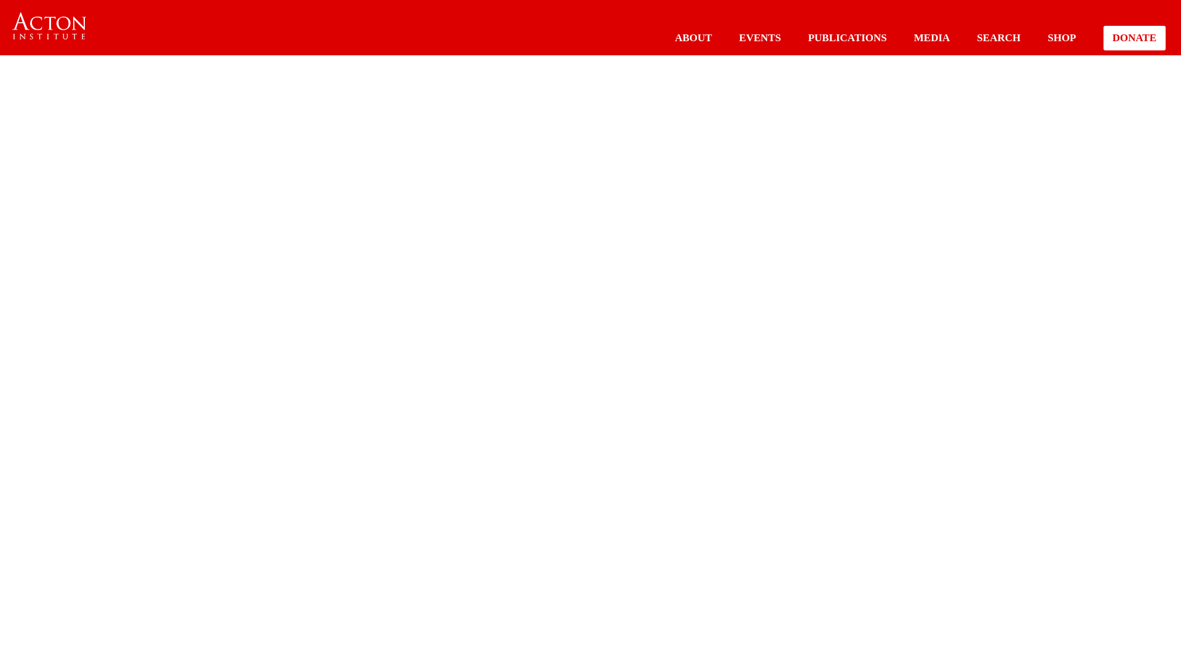 Image resolution: width=1181 pixels, height=664 pixels. I want to click on DONATE, so click(1134, 38).